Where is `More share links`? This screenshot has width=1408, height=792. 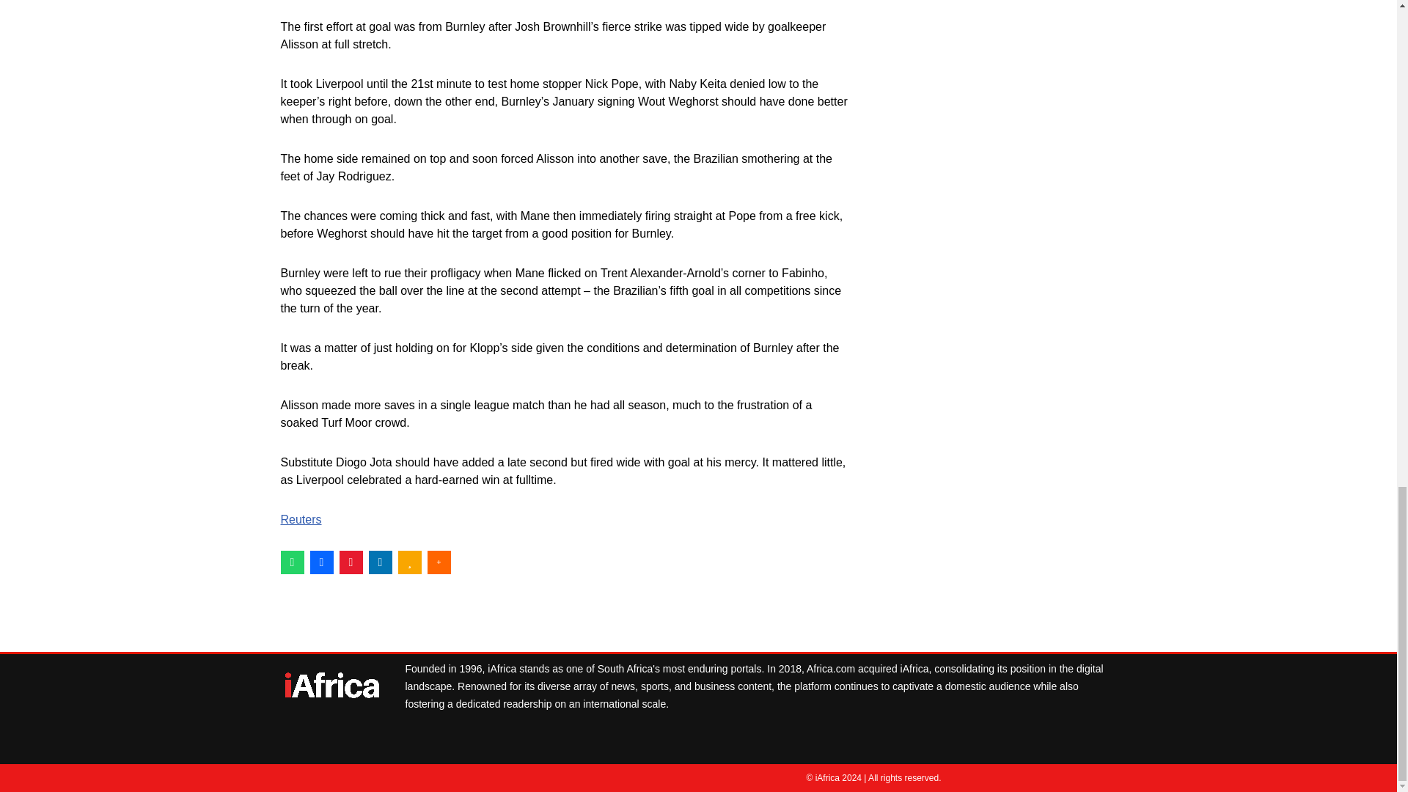
More share links is located at coordinates (439, 562).